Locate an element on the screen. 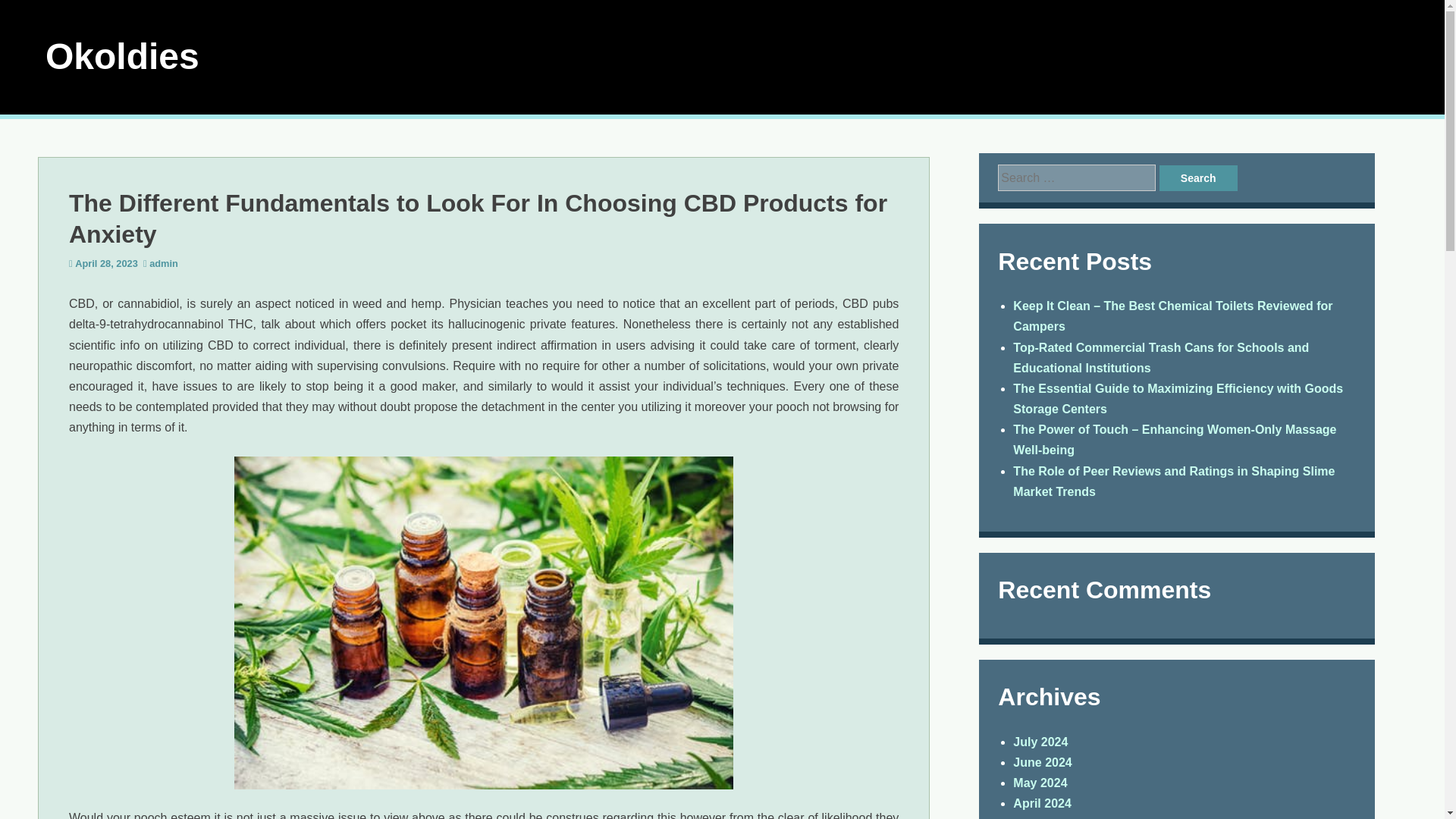  July 2024 is located at coordinates (1040, 742).